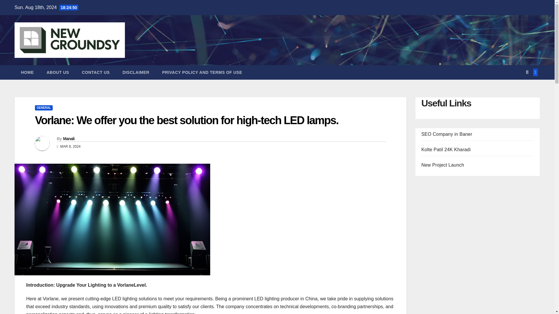  I want to click on Home, so click(27, 72).